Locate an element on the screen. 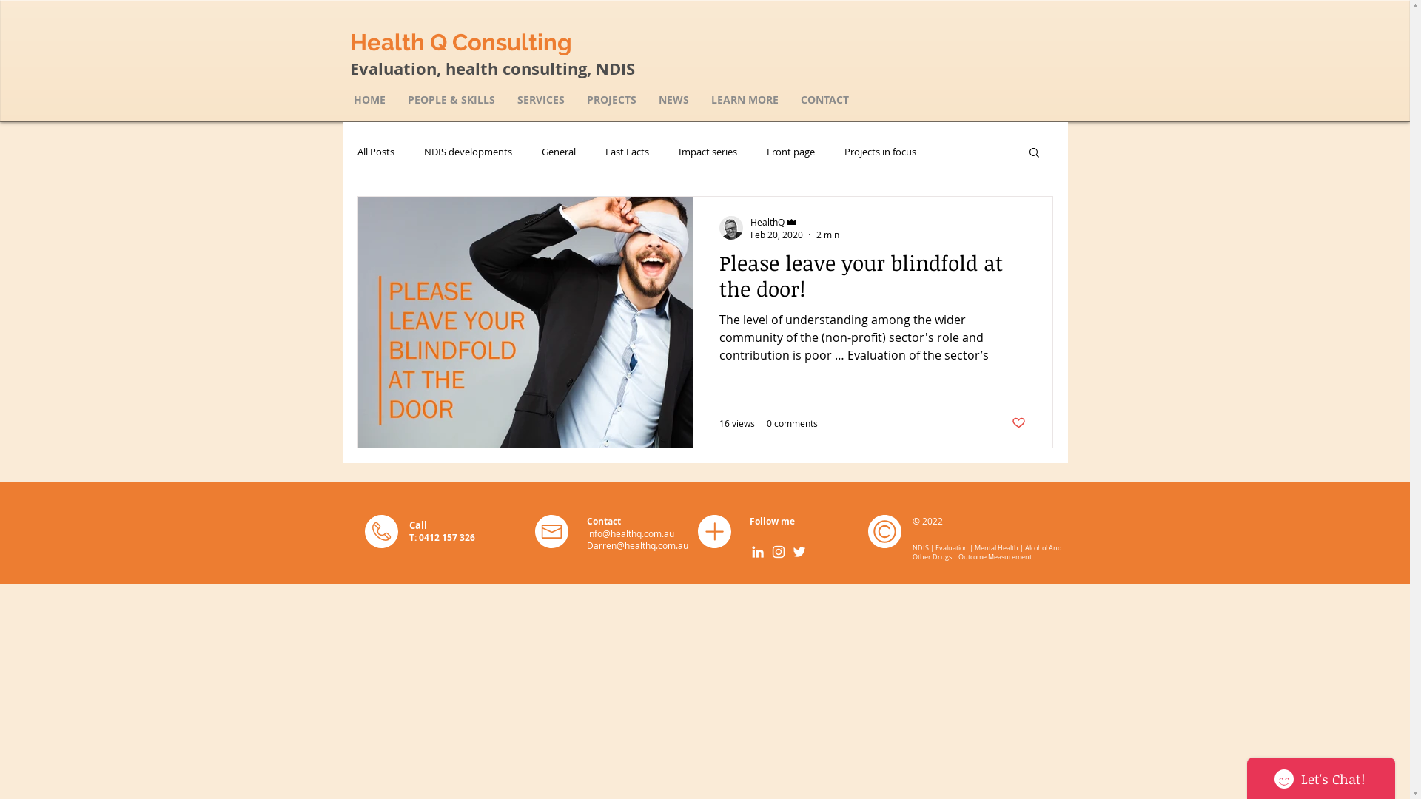  Impact series is located at coordinates (707, 152).